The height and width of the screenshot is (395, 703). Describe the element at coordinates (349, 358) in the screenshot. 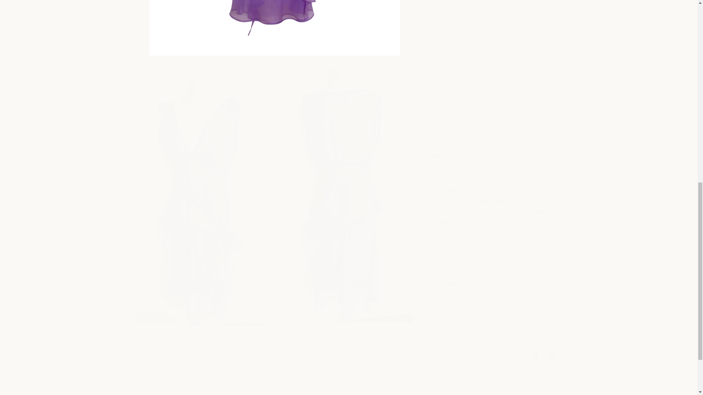

I see `Open media 2 in modal` at that location.